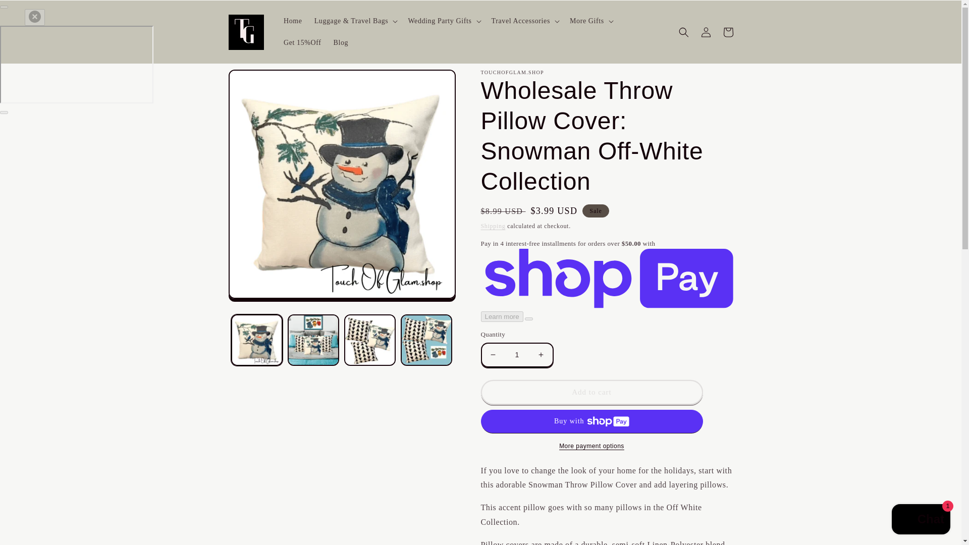 The width and height of the screenshot is (969, 545). Describe the element at coordinates (517, 355) in the screenshot. I see `1` at that location.